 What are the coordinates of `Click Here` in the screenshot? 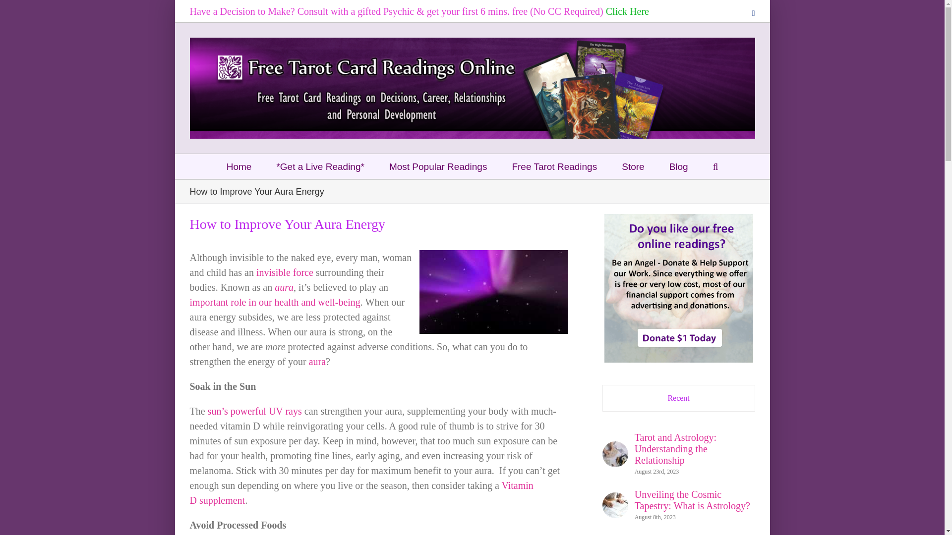 It's located at (627, 11).